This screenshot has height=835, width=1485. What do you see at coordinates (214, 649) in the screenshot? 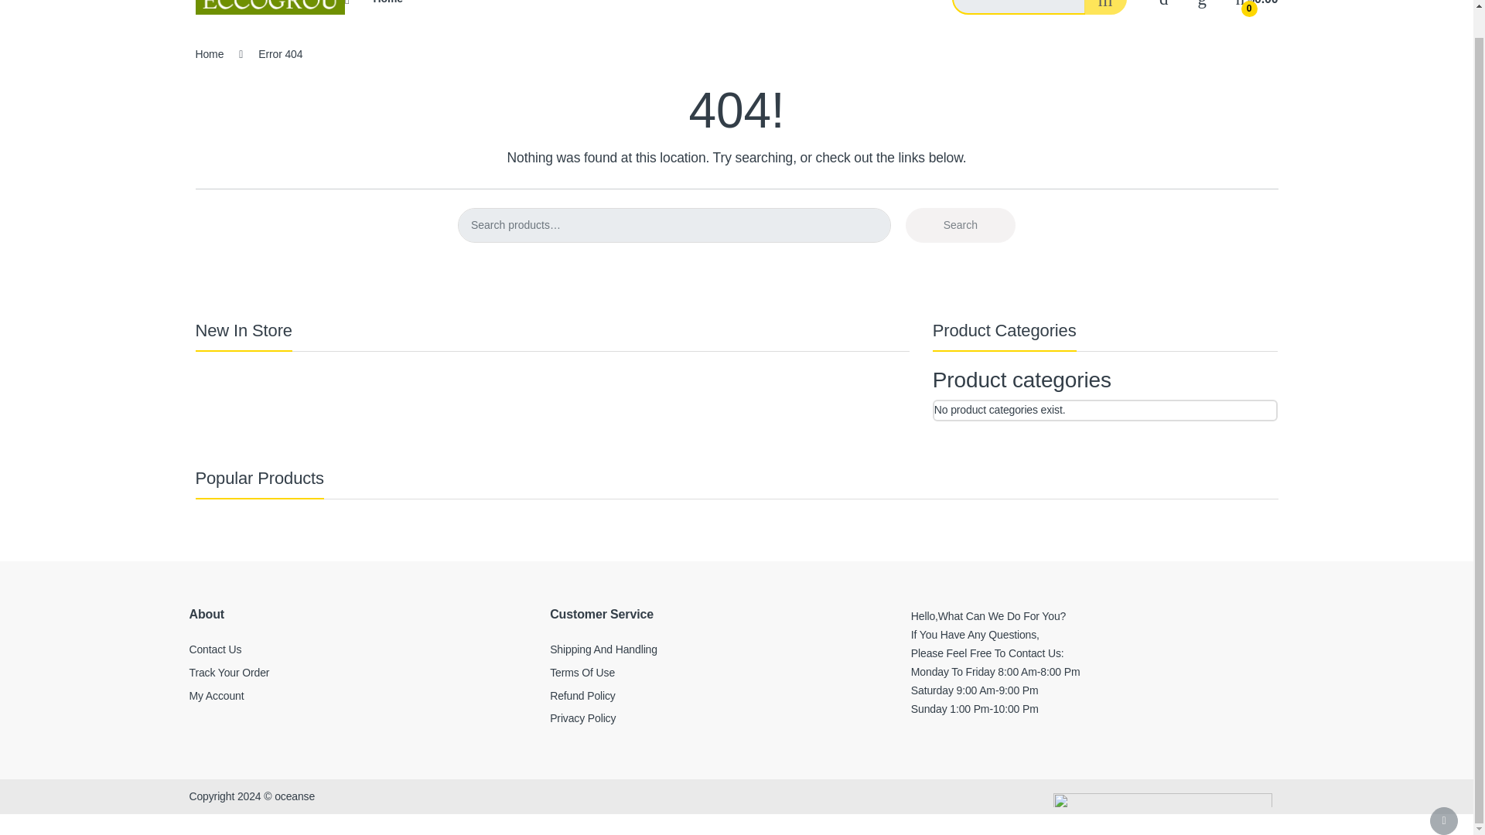
I see `Contact Us` at bounding box center [214, 649].